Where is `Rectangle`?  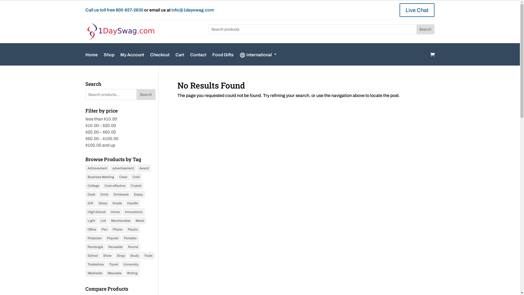 Rectangle is located at coordinates (95, 247).